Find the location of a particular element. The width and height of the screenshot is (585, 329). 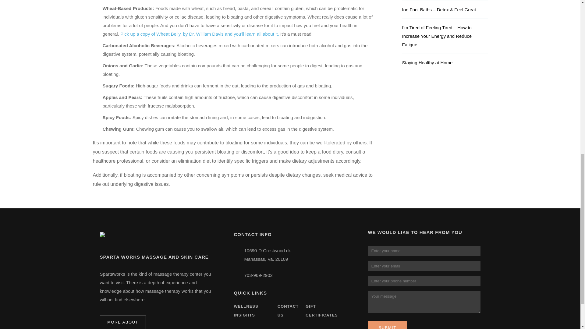

GIFT CERTIFICATES is located at coordinates (322, 311).